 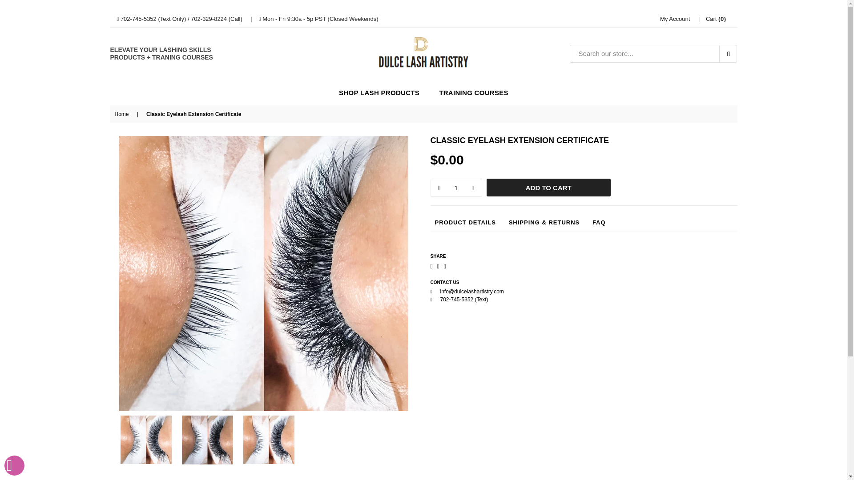 I want to click on Pin on Pinterest, so click(x=445, y=266).